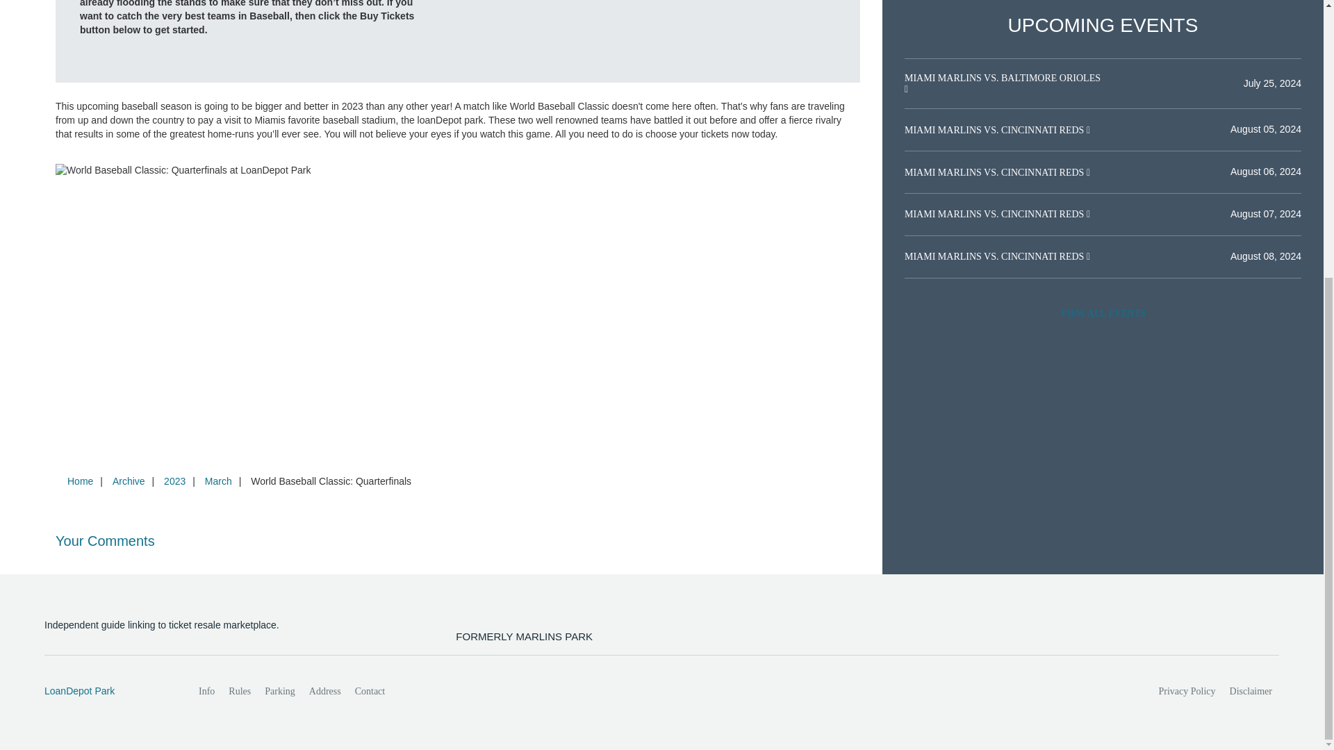  Describe the element at coordinates (1103, 314) in the screenshot. I see `VIEW ALL EVENTS` at that location.